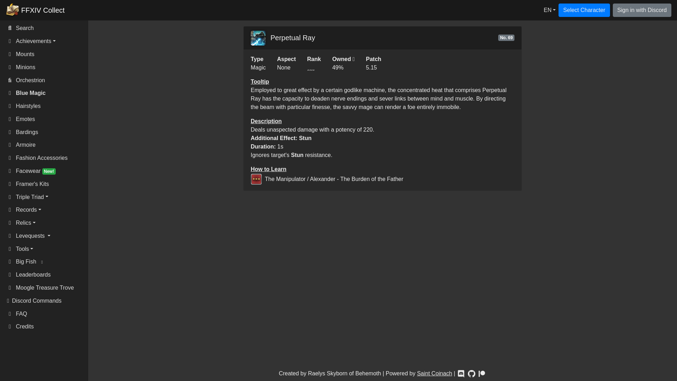 Image resolution: width=677 pixels, height=381 pixels. Describe the element at coordinates (47, 28) in the screenshot. I see `Search` at that location.